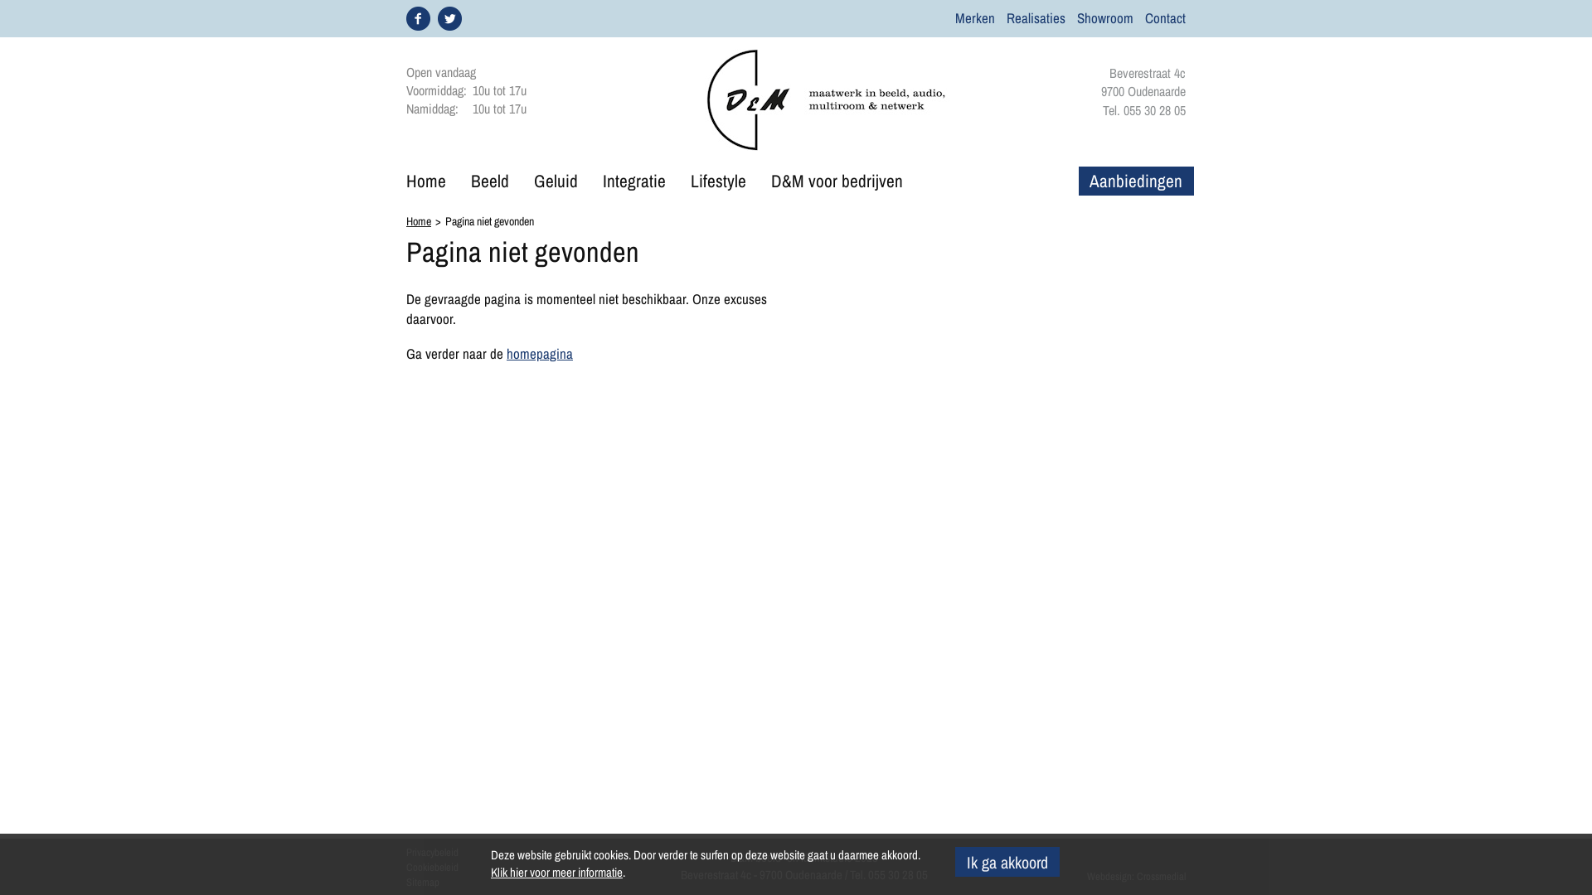 This screenshot has width=1592, height=895. What do you see at coordinates (1105, 18) in the screenshot?
I see `Showroom` at bounding box center [1105, 18].